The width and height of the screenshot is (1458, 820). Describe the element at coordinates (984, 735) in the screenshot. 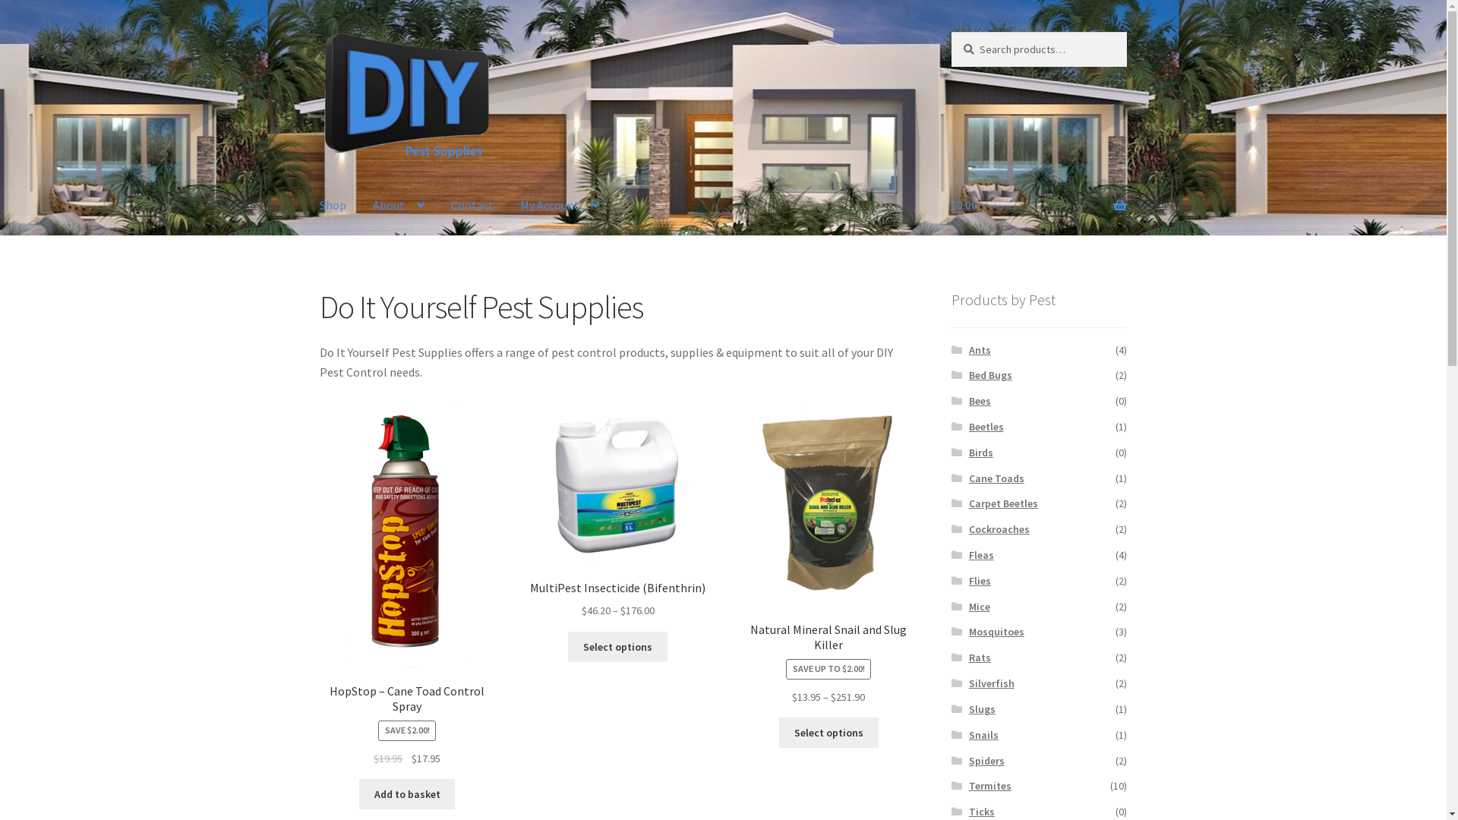

I see `Snails` at that location.